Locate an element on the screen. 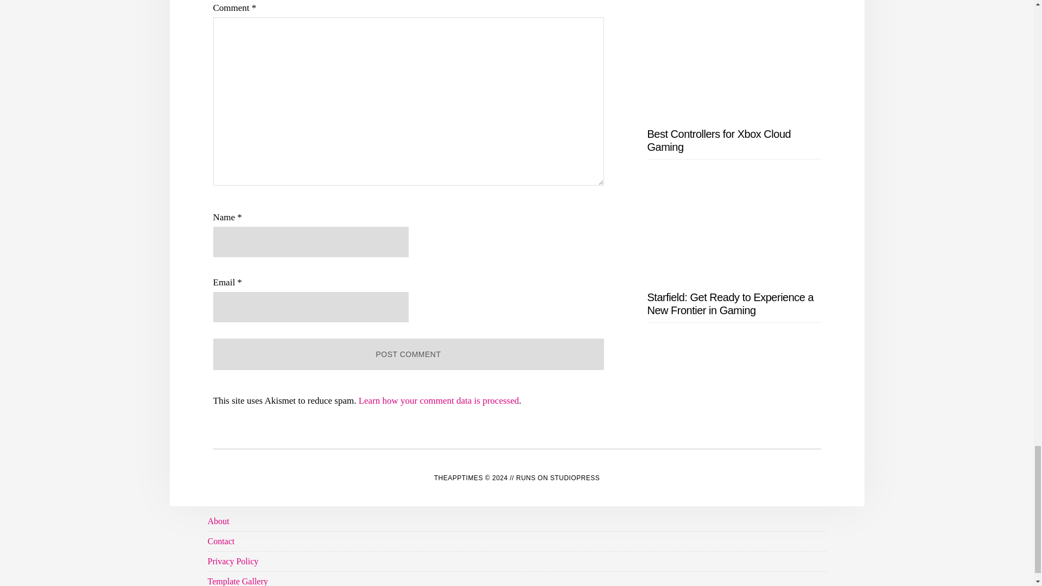 Image resolution: width=1042 pixels, height=586 pixels. Post Comment is located at coordinates (408, 354).